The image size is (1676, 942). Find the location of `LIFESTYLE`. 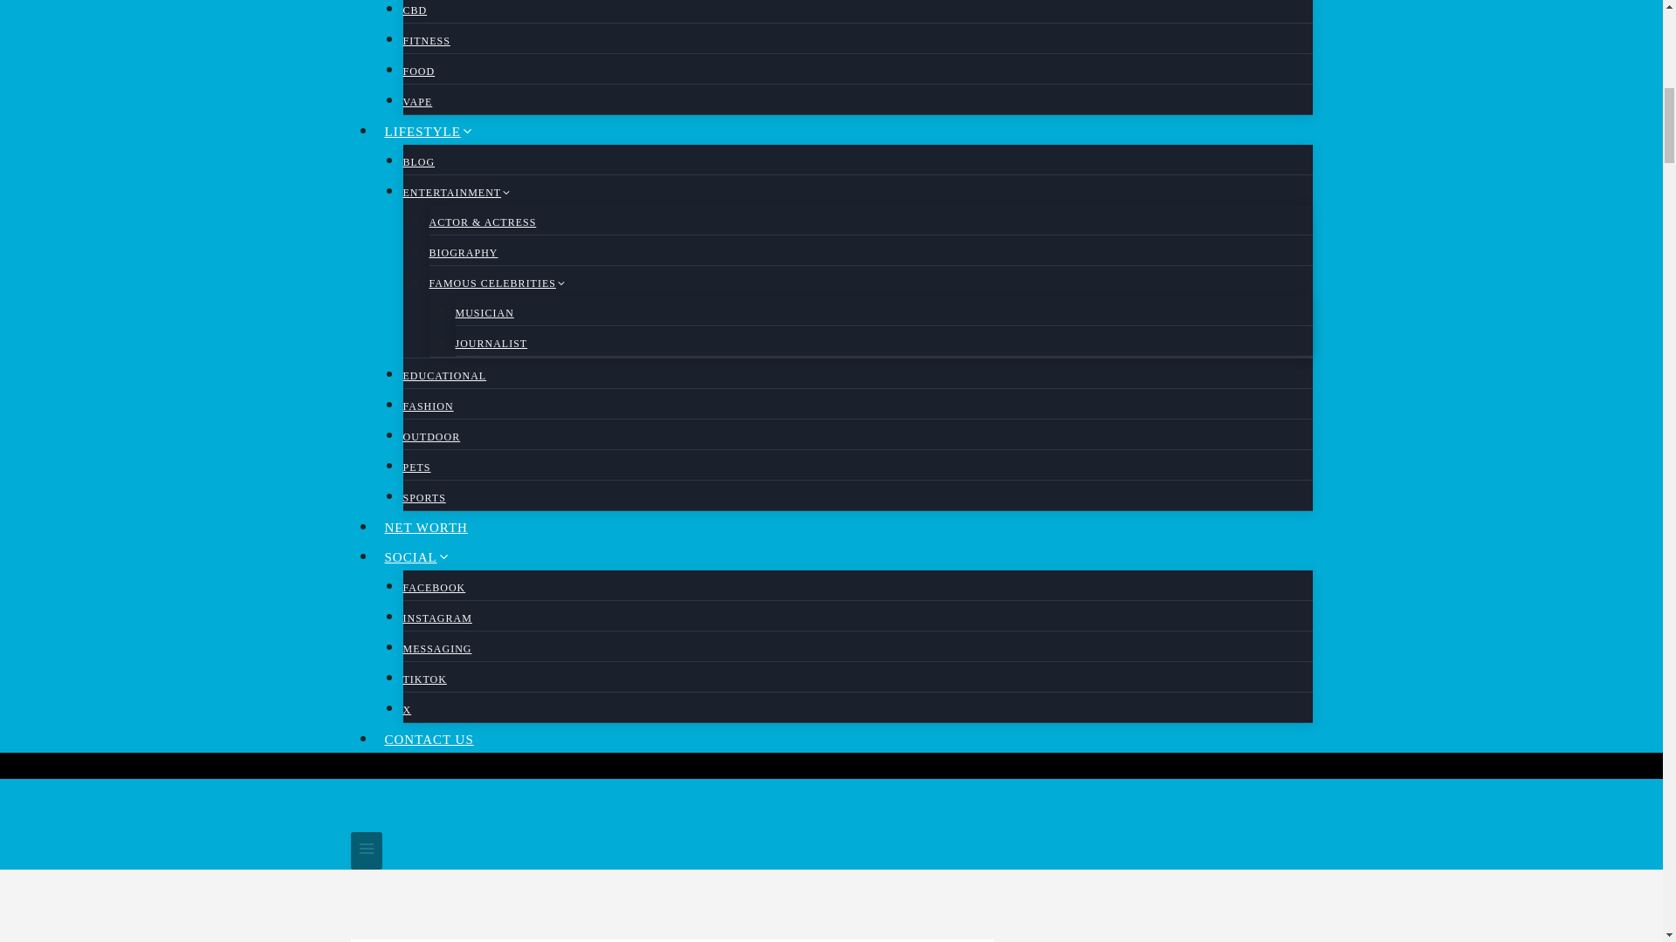

LIFESTYLE is located at coordinates (429, 131).